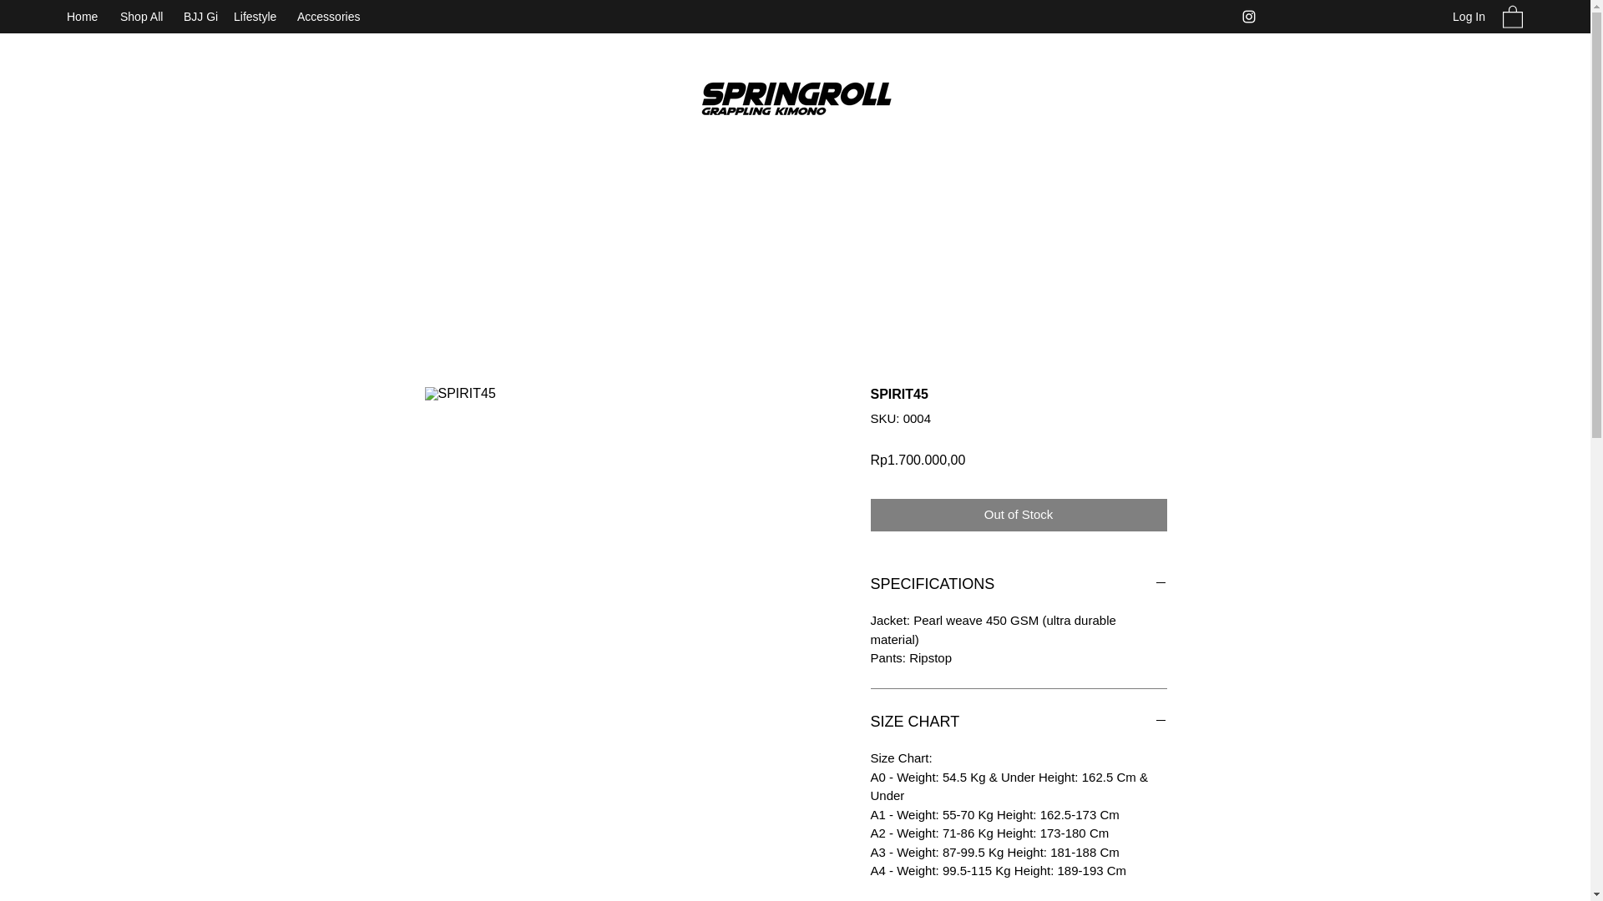 This screenshot has height=901, width=1603. Describe the element at coordinates (200, 17) in the screenshot. I see `BJJ Gi` at that location.